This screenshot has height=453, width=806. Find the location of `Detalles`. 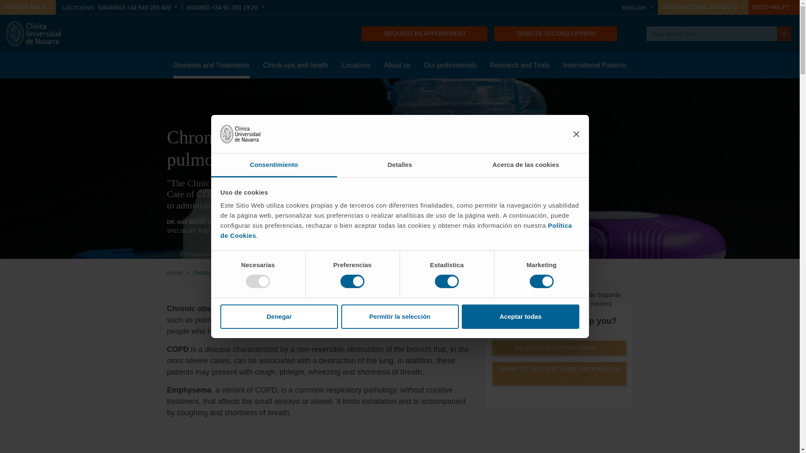

Detalles is located at coordinates (400, 165).